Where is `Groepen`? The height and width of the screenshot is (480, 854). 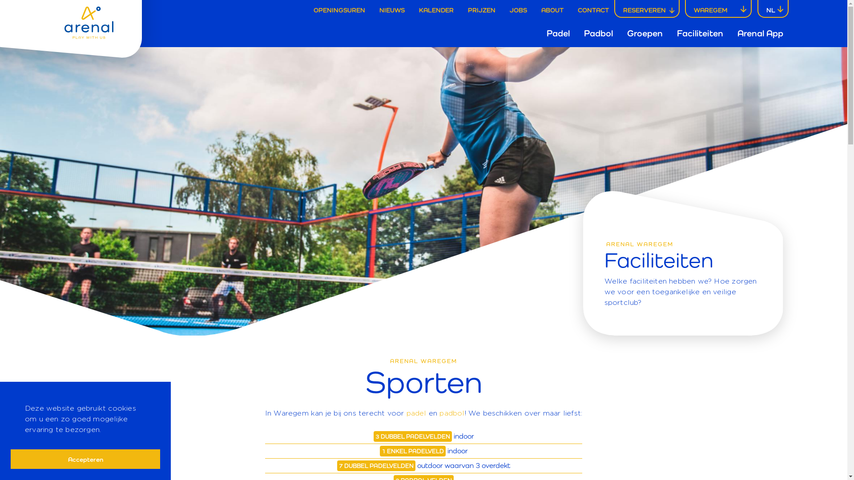
Groepen is located at coordinates (645, 33).